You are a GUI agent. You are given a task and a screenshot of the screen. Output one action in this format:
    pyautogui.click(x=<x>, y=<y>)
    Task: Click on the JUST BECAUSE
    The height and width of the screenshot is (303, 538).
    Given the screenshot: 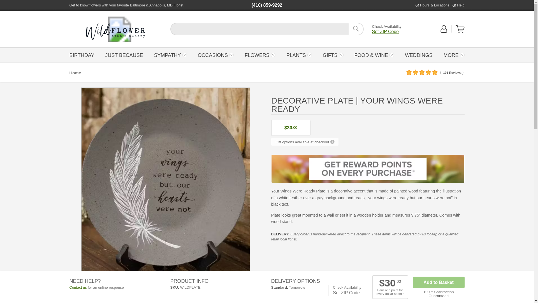 What is the action you would take?
    pyautogui.click(x=124, y=55)
    